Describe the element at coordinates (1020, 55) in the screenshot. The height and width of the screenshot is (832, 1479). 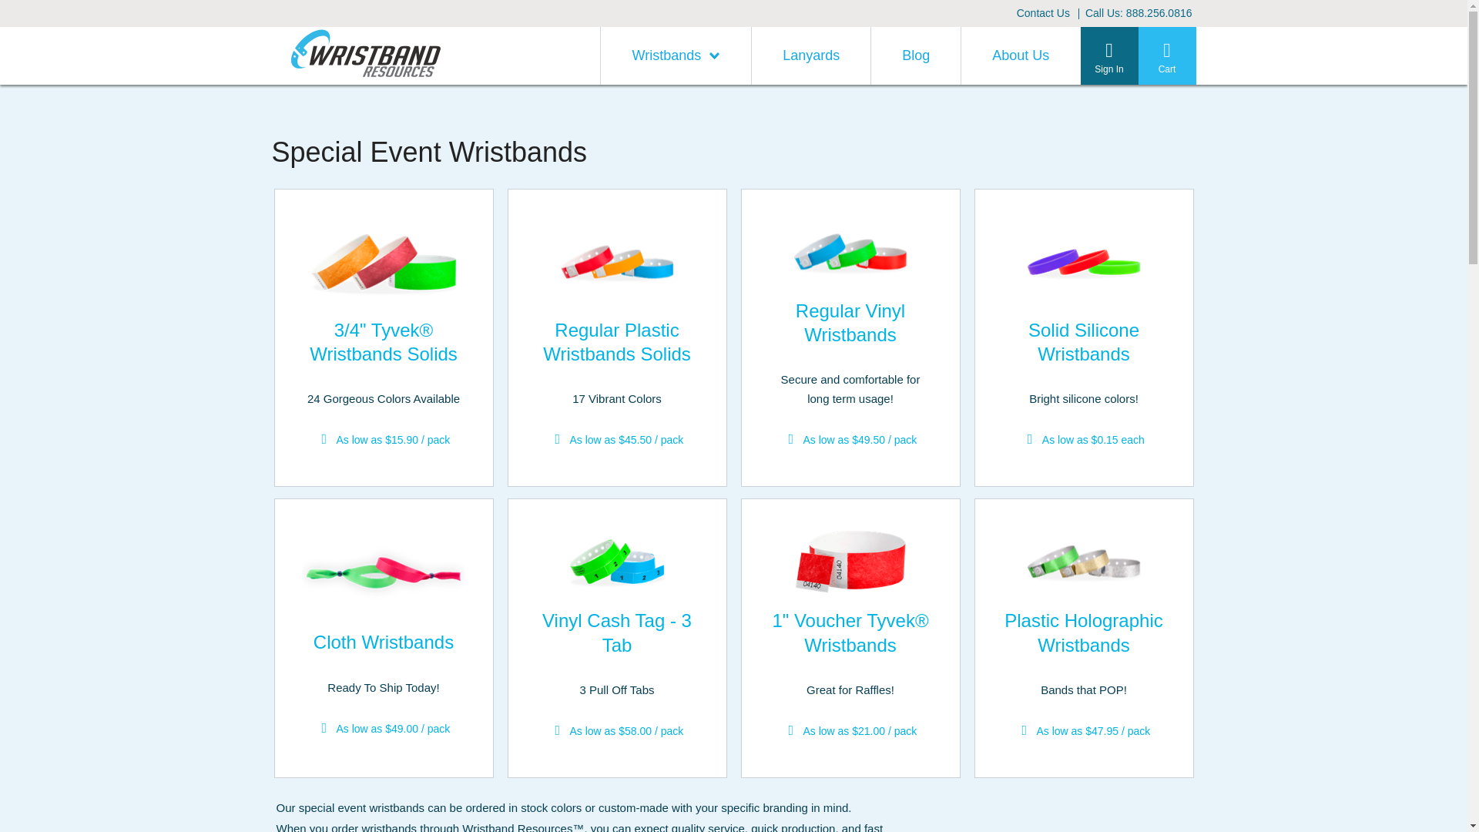
I see `About Us` at that location.